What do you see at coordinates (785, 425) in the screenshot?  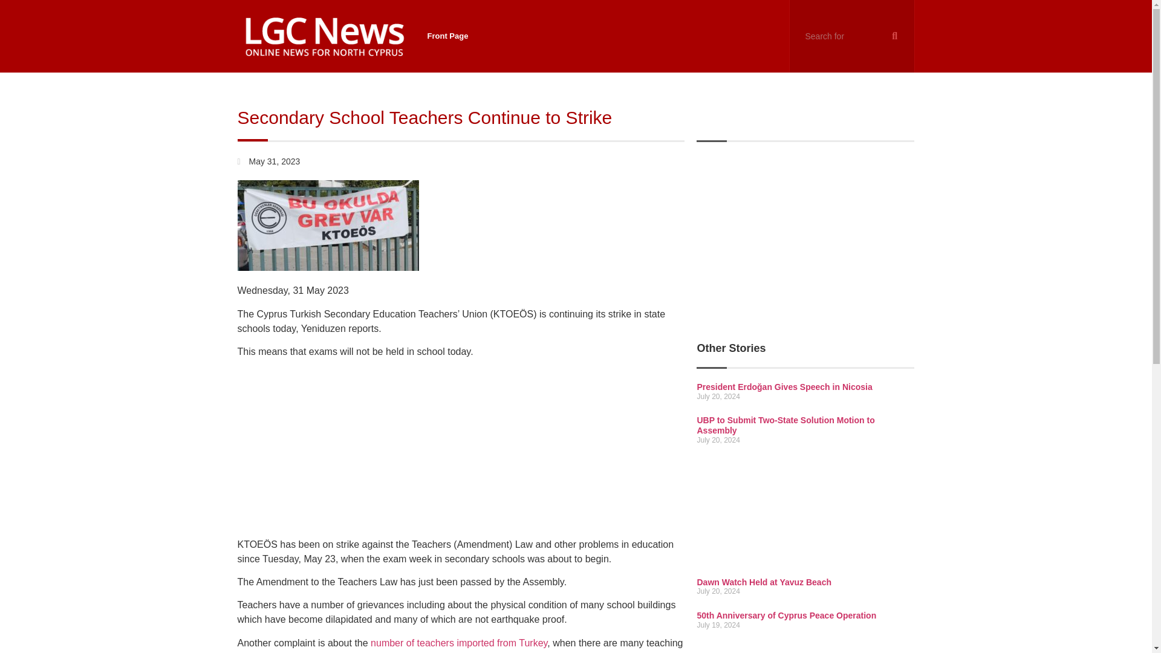 I see `UBP to Submit Two-State Solution Motion to Assembly` at bounding box center [785, 425].